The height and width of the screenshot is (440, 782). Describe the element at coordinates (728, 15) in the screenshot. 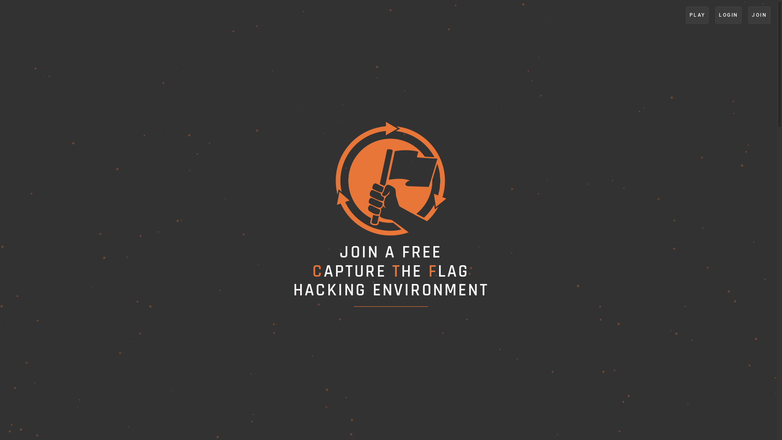

I see `LOGIN` at that location.